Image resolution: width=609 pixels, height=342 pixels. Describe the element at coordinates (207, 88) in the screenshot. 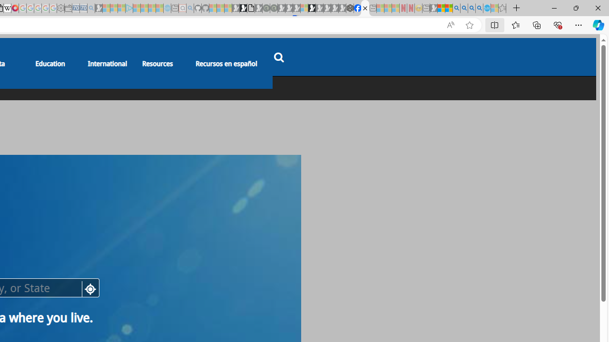

I see `ZIP Code, City, or State` at that location.